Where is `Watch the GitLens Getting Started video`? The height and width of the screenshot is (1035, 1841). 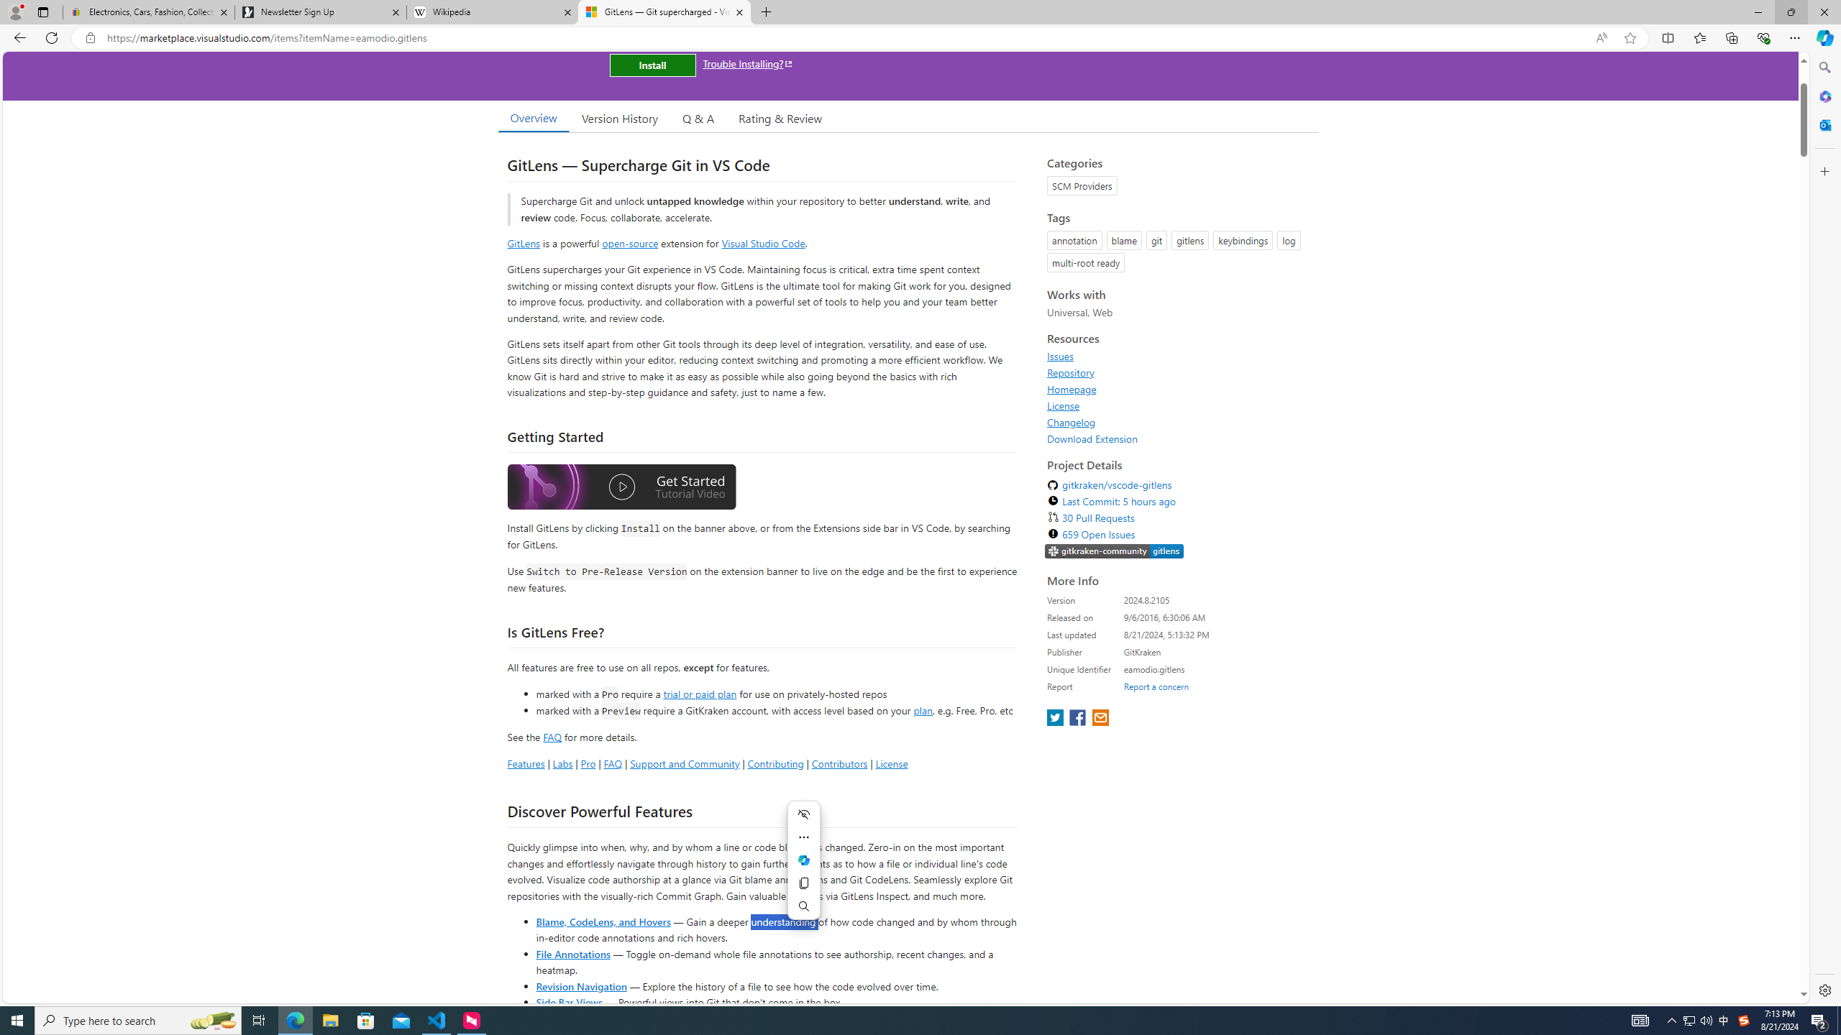 Watch the GitLens Getting Started video is located at coordinates (621, 487).